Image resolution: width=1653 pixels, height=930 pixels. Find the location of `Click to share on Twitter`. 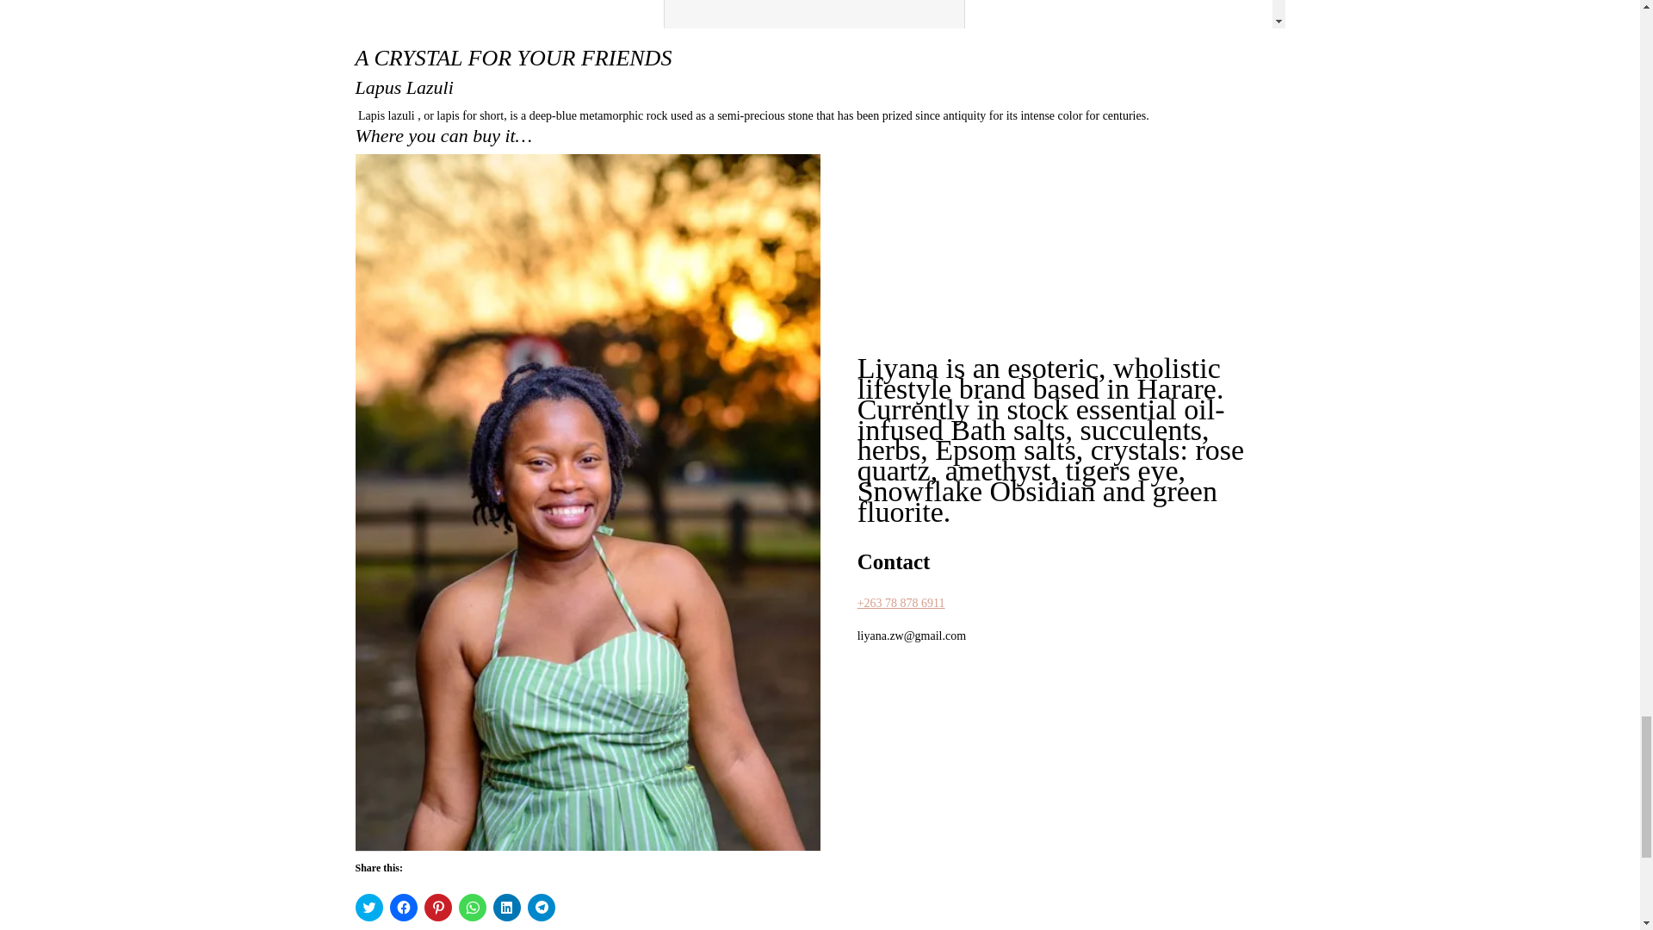

Click to share on Twitter is located at coordinates (368, 908).